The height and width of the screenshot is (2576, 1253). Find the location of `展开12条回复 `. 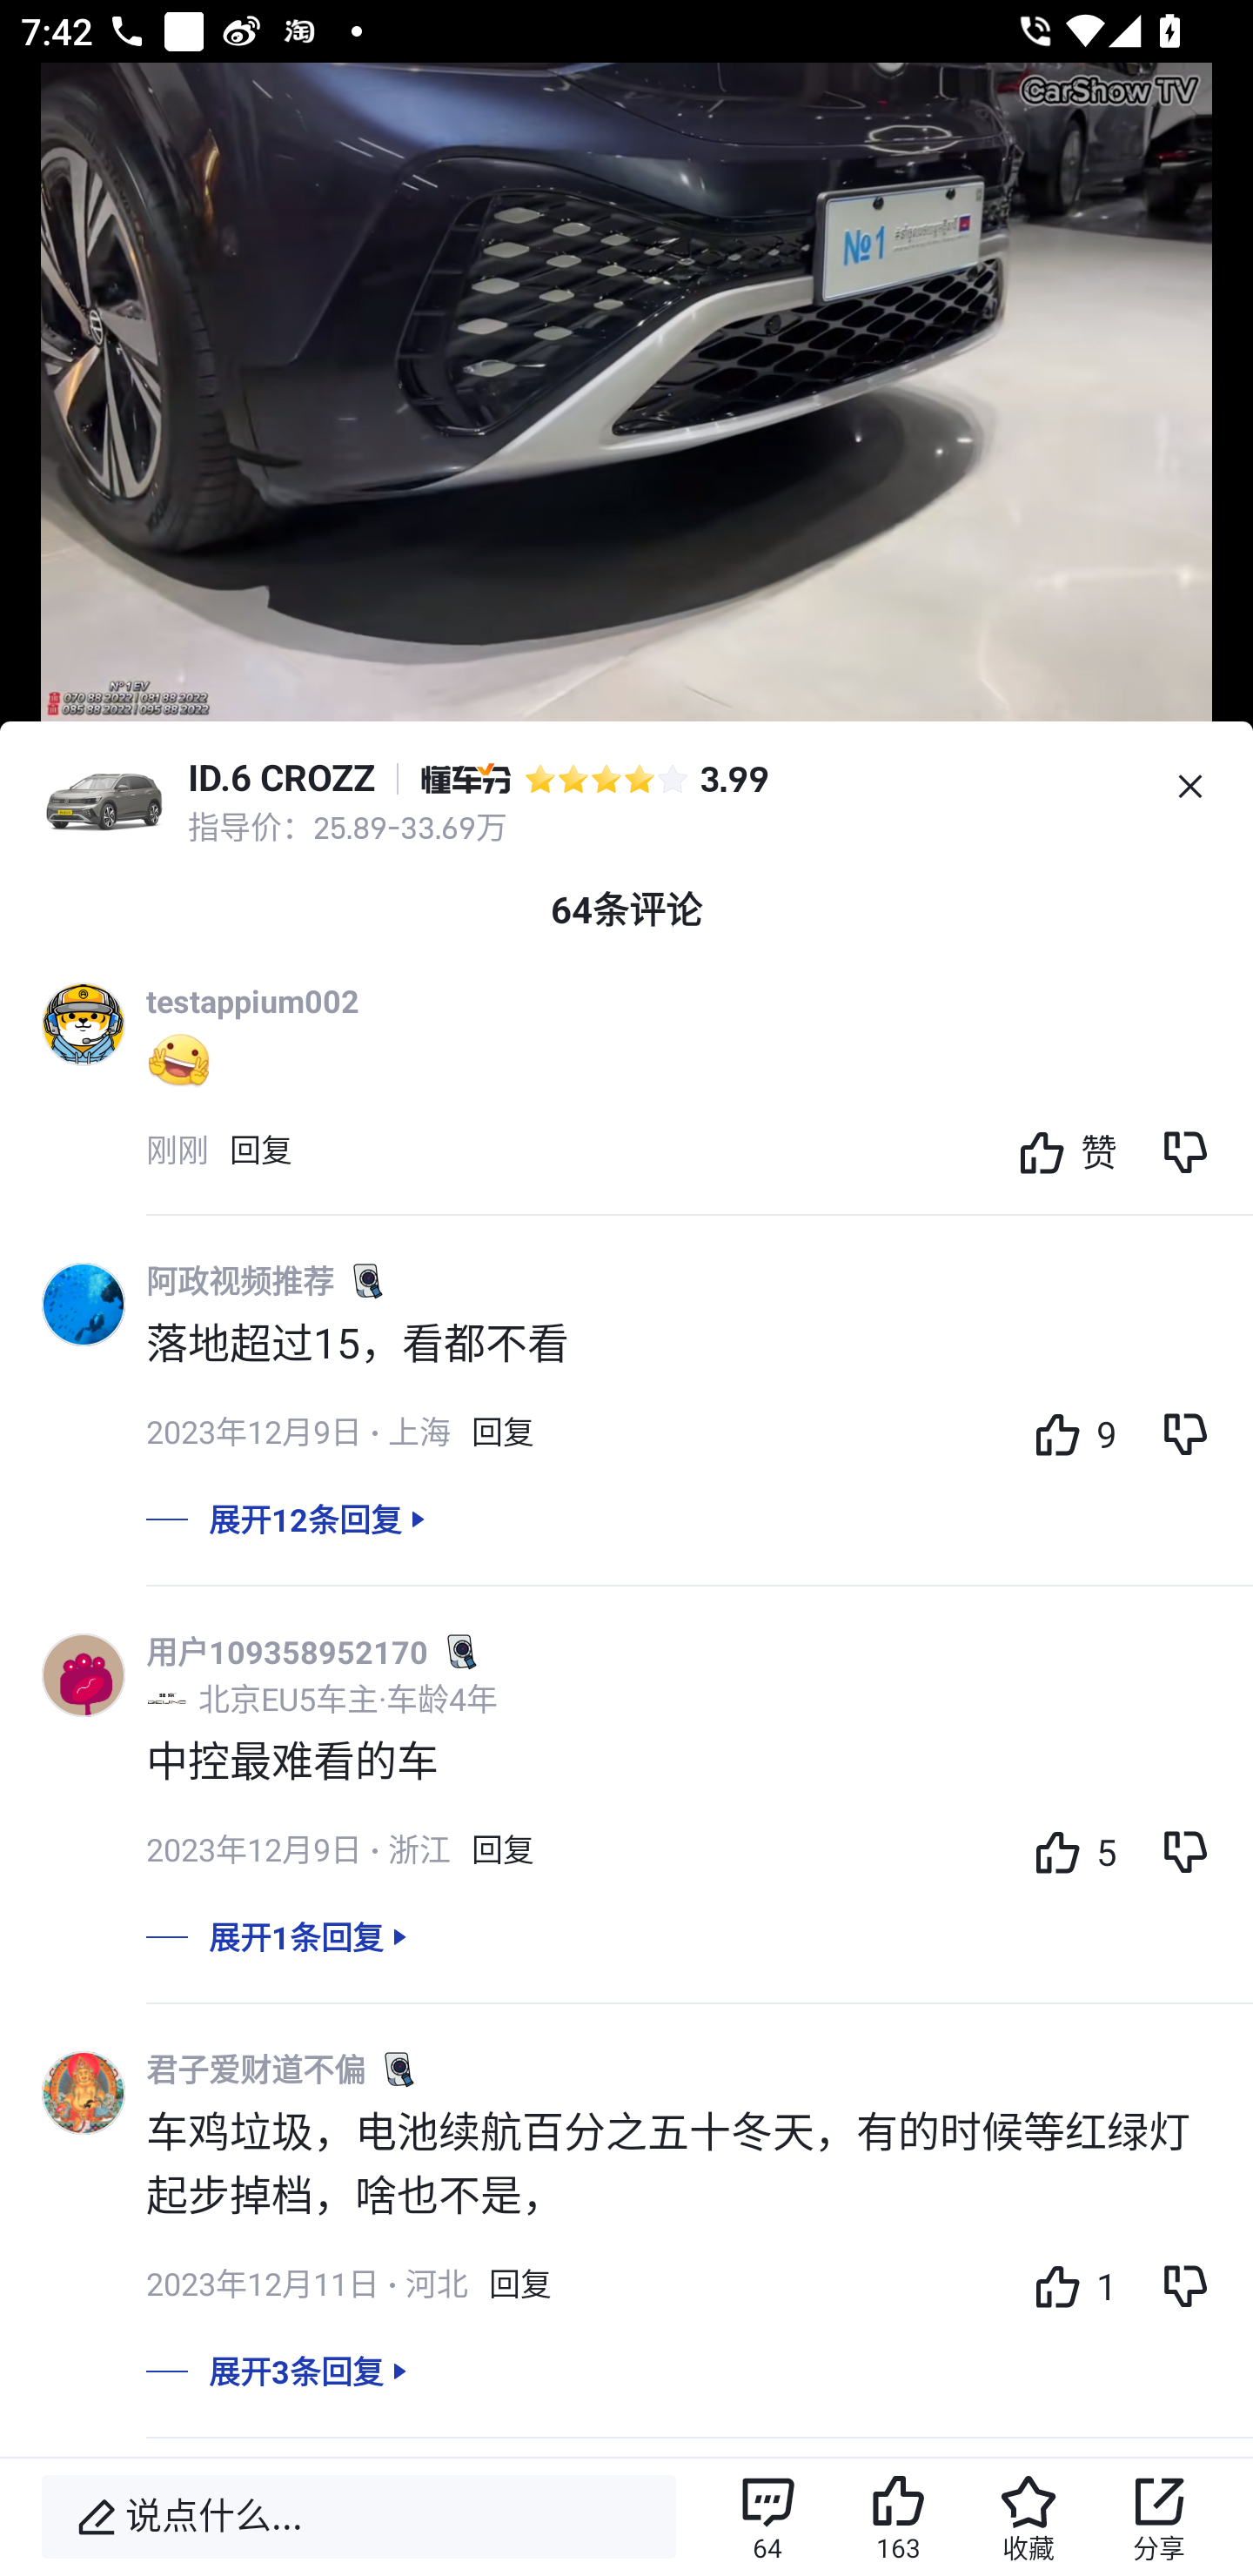

展开12条回复  is located at coordinates (626, 1540).